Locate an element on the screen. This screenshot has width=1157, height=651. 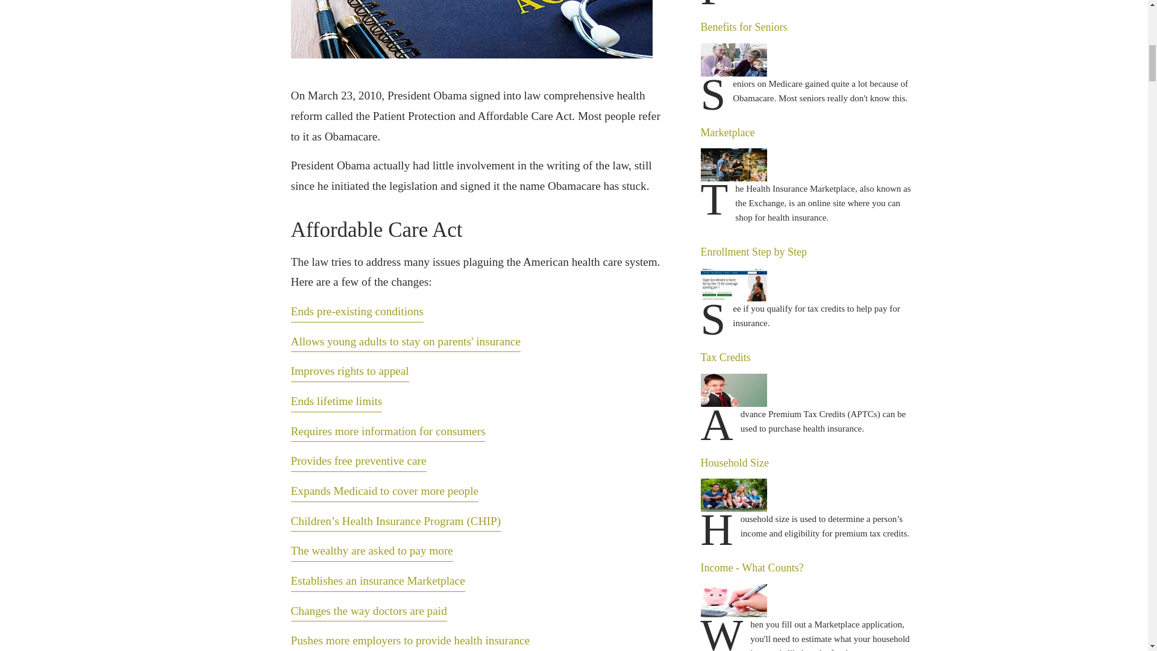
Establishes an insurance Marketplace is located at coordinates (377, 581).